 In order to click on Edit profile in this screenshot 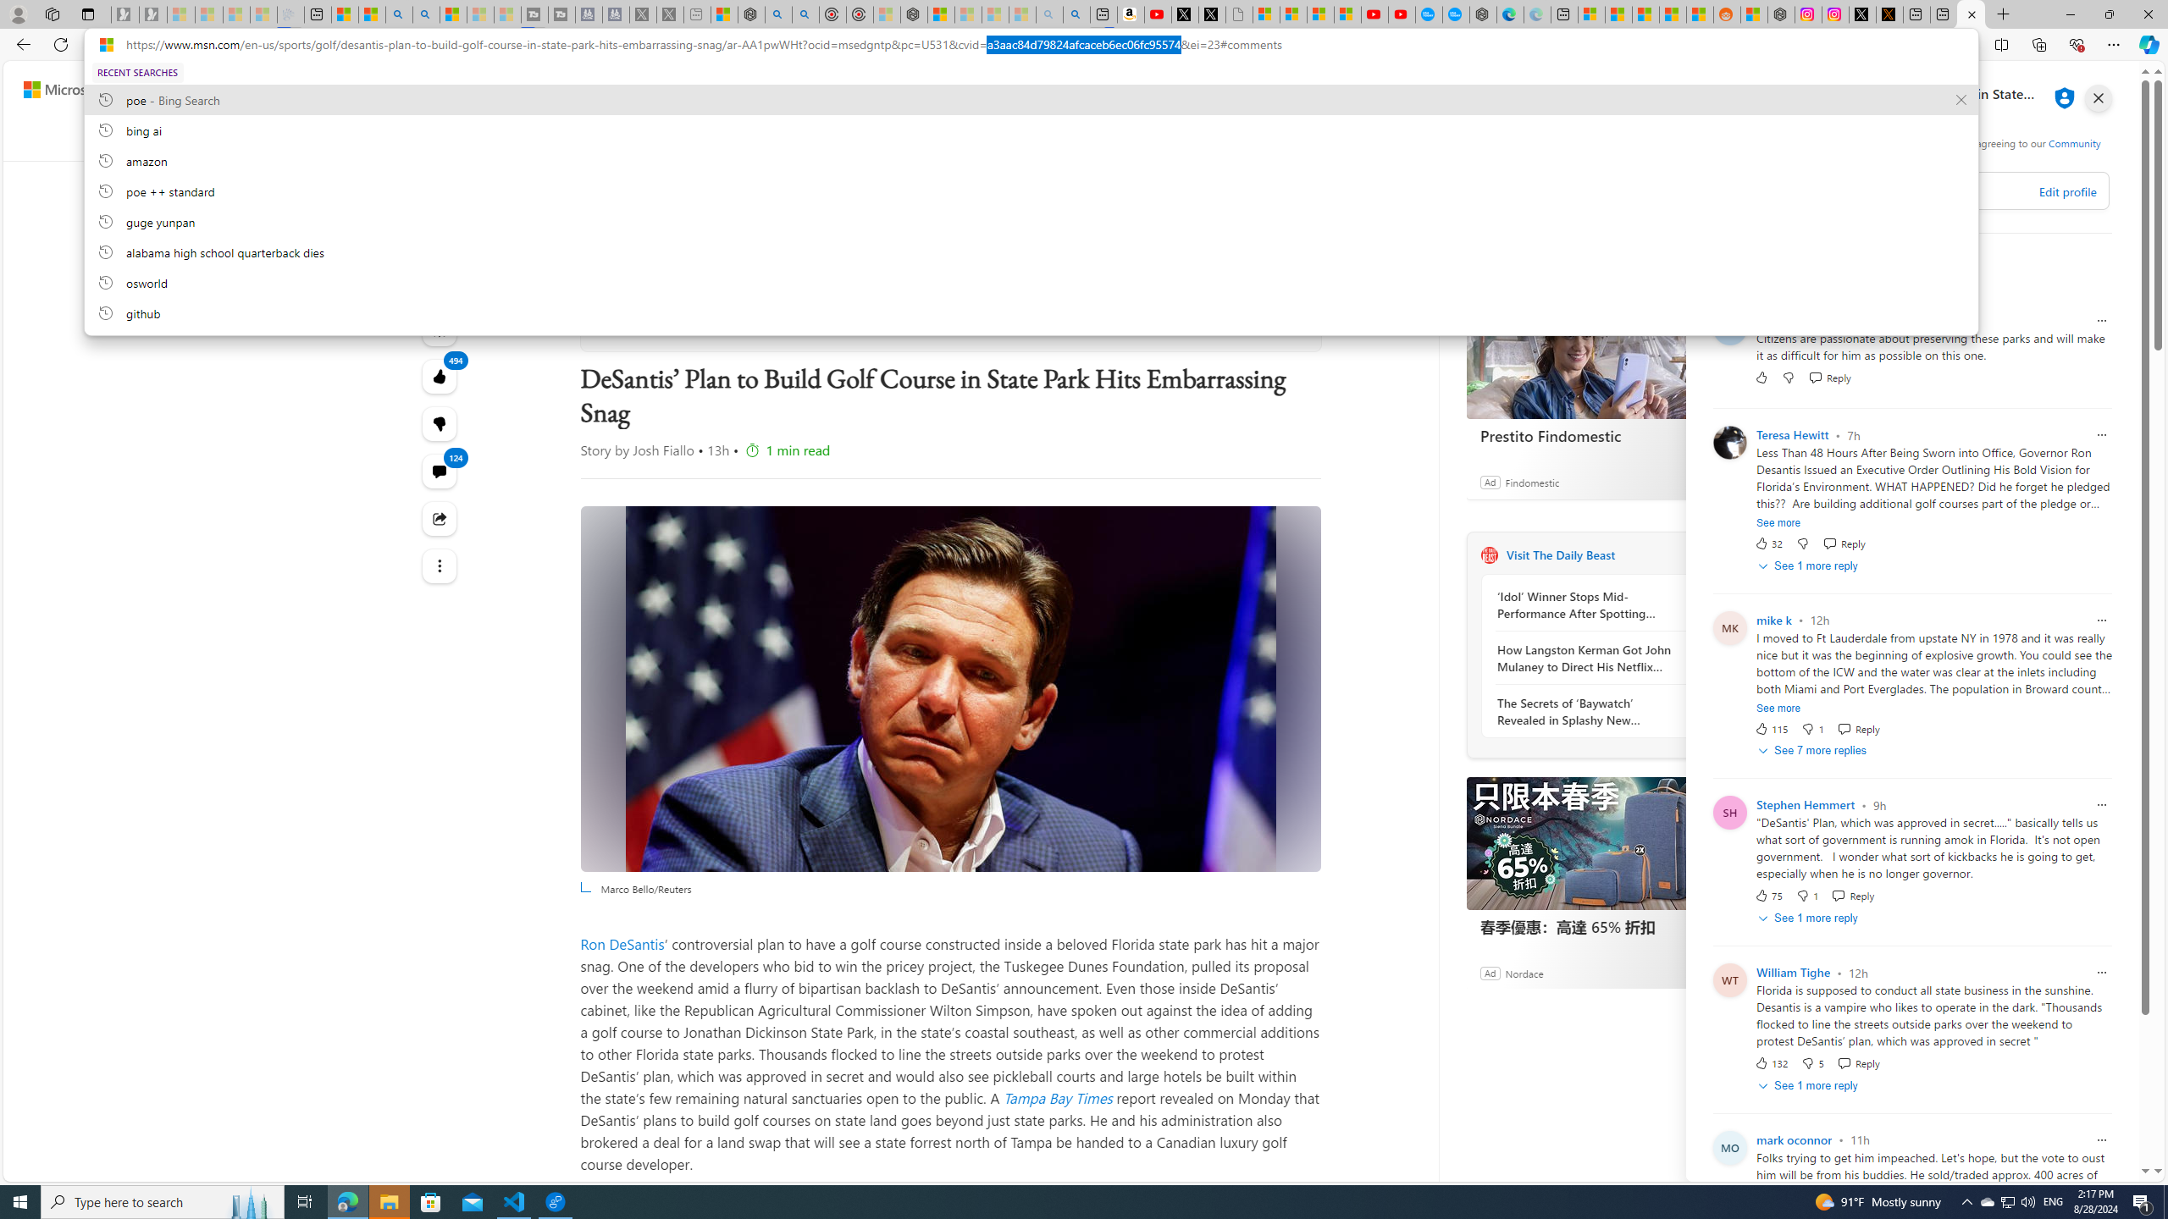, I will do `click(2066, 191)`.